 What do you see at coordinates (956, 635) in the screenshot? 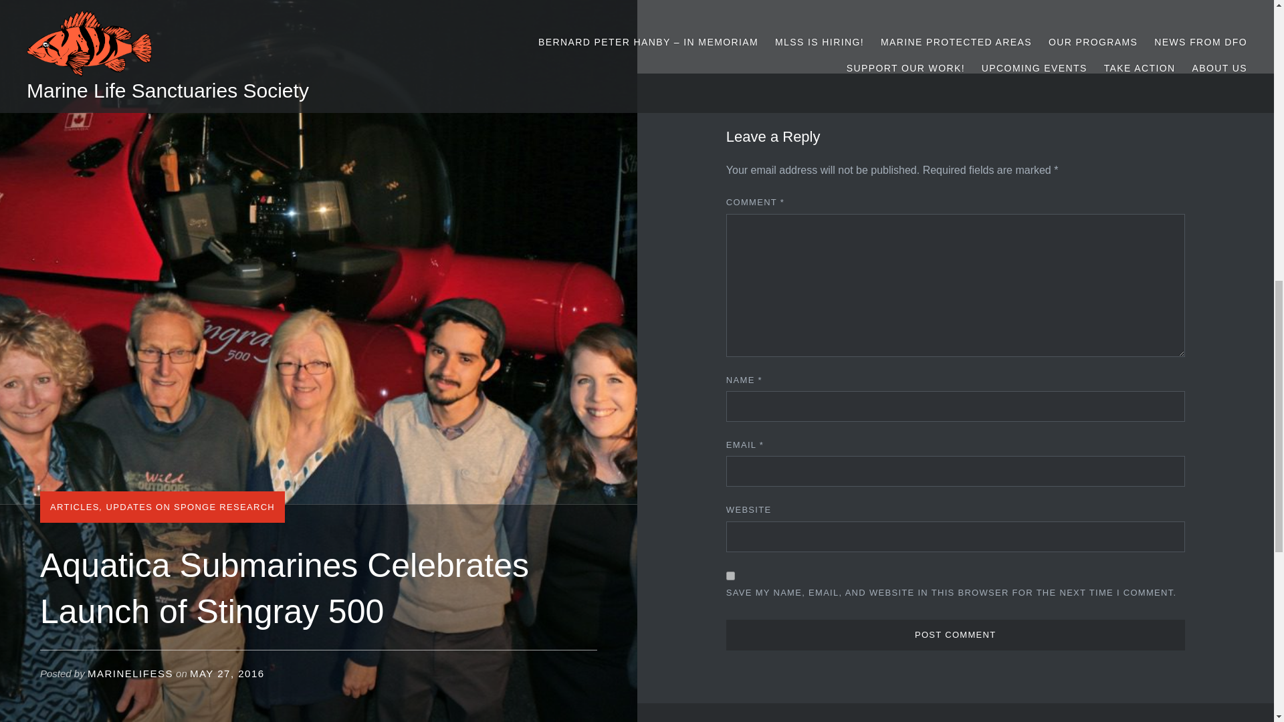
I see `Post Comment` at bounding box center [956, 635].